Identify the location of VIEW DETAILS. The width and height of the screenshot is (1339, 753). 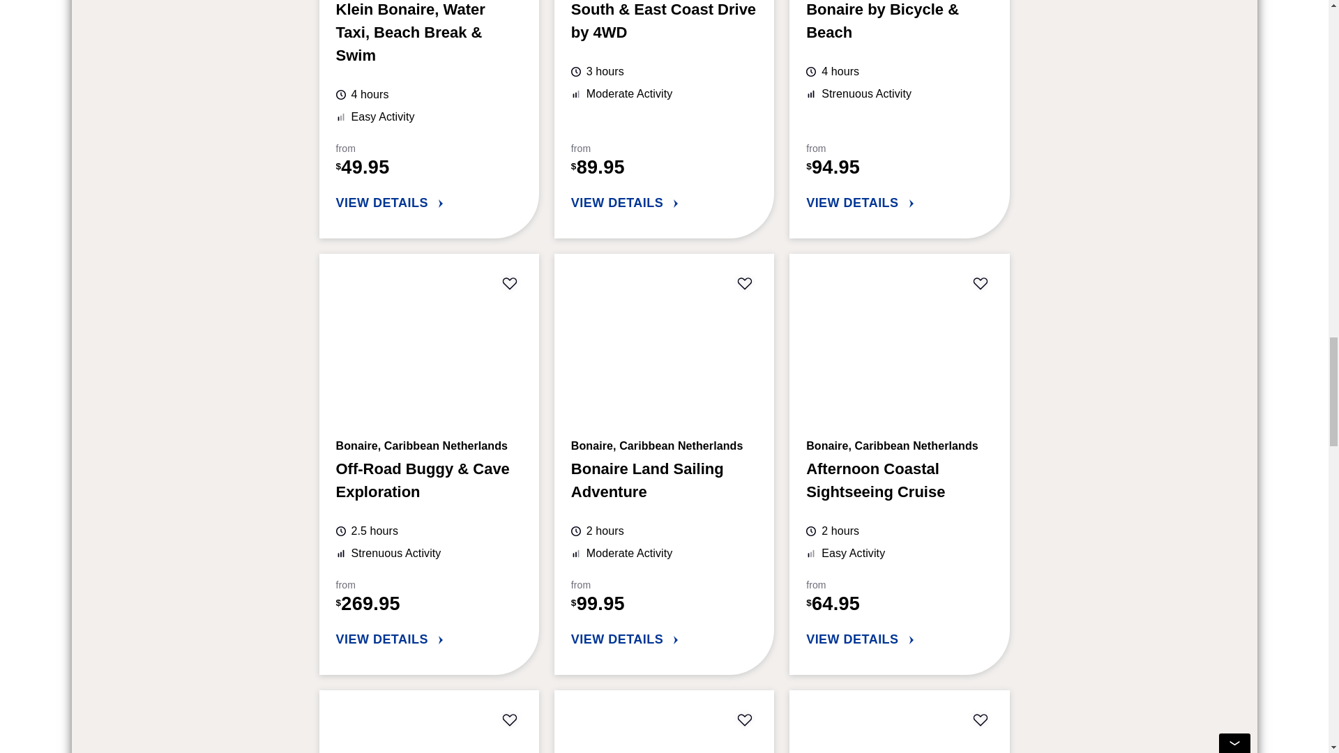
(428, 640).